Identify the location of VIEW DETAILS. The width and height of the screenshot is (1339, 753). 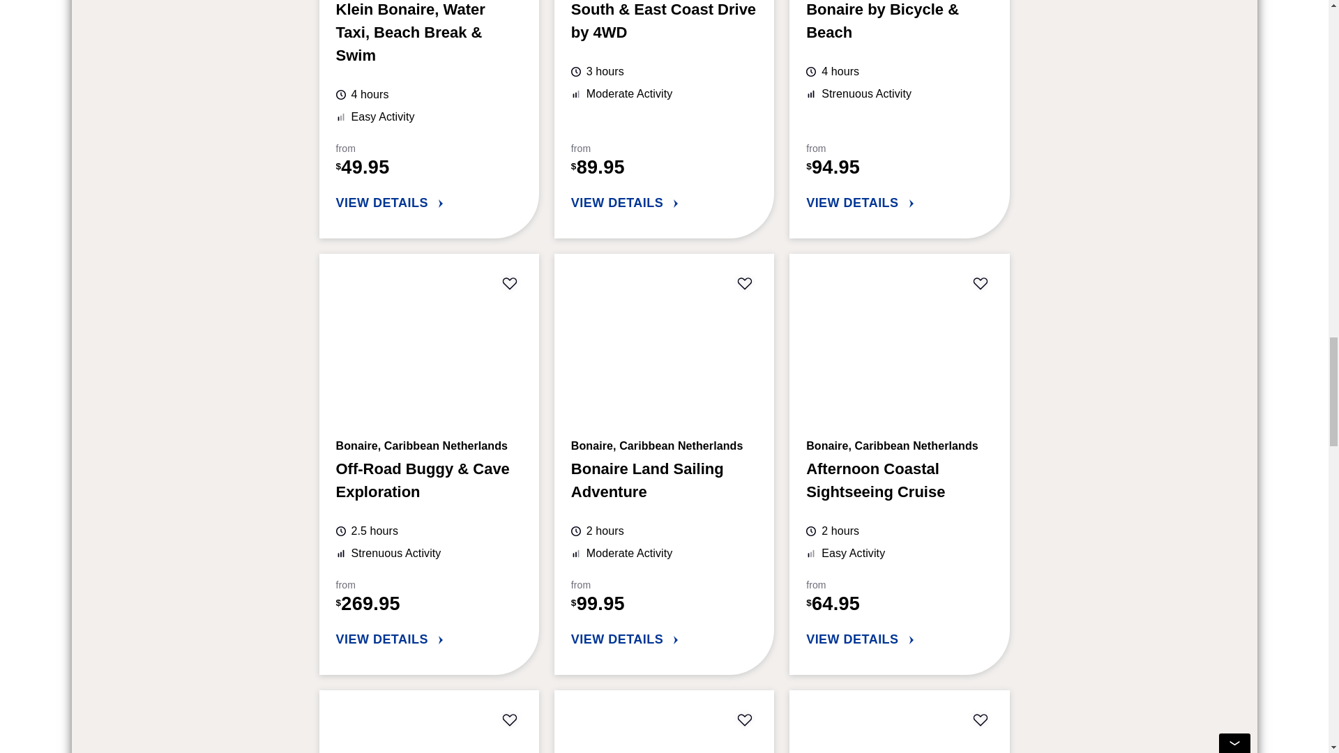
(428, 640).